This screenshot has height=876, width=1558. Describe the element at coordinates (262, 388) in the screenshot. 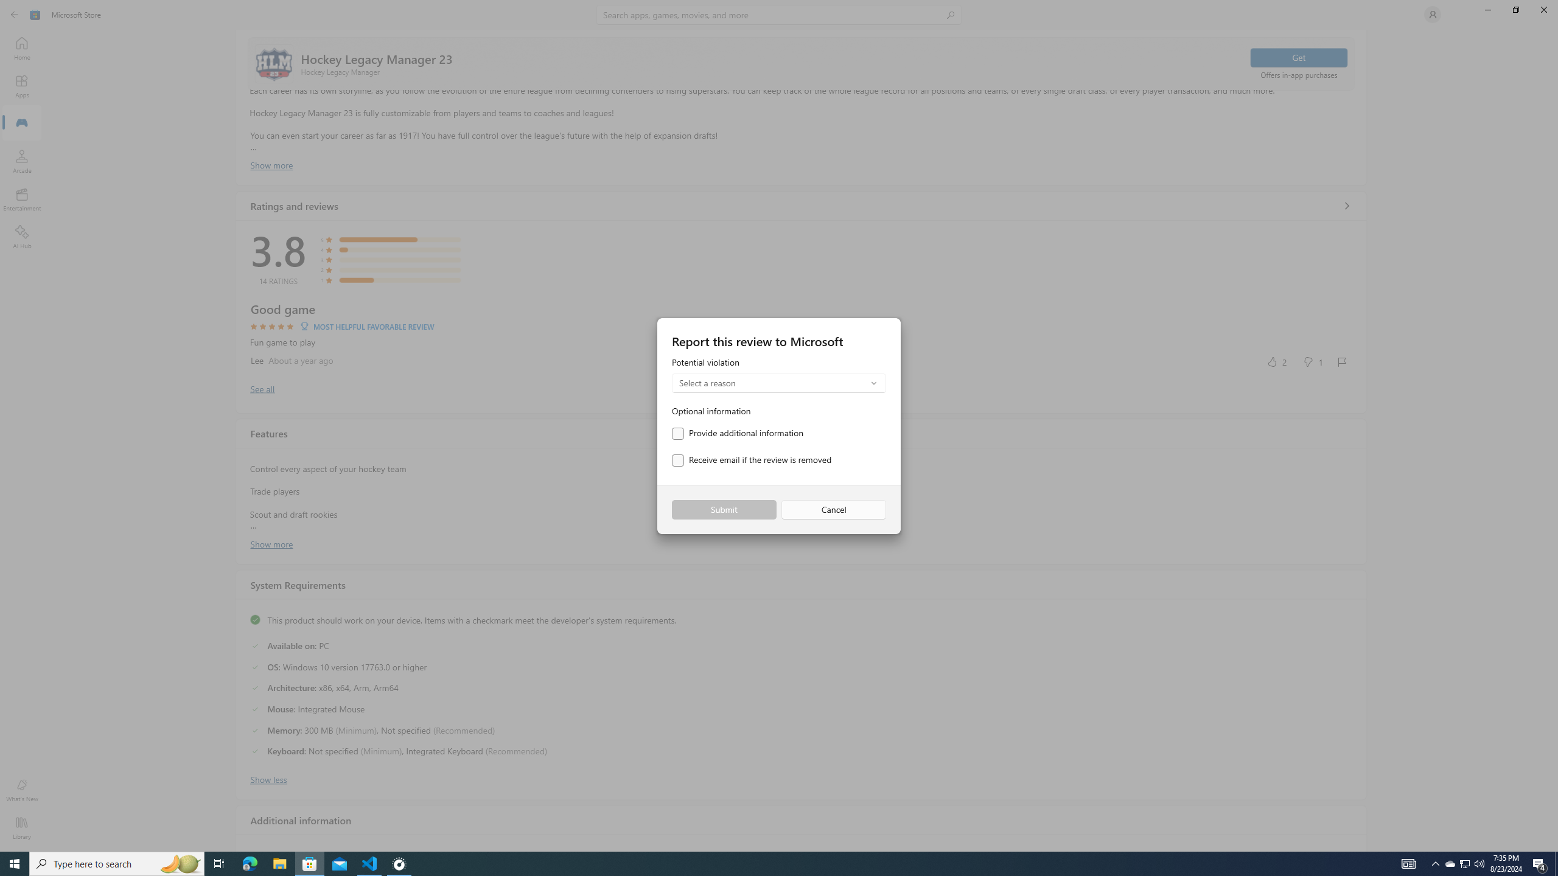

I see `Show all ratings and reviews` at that location.